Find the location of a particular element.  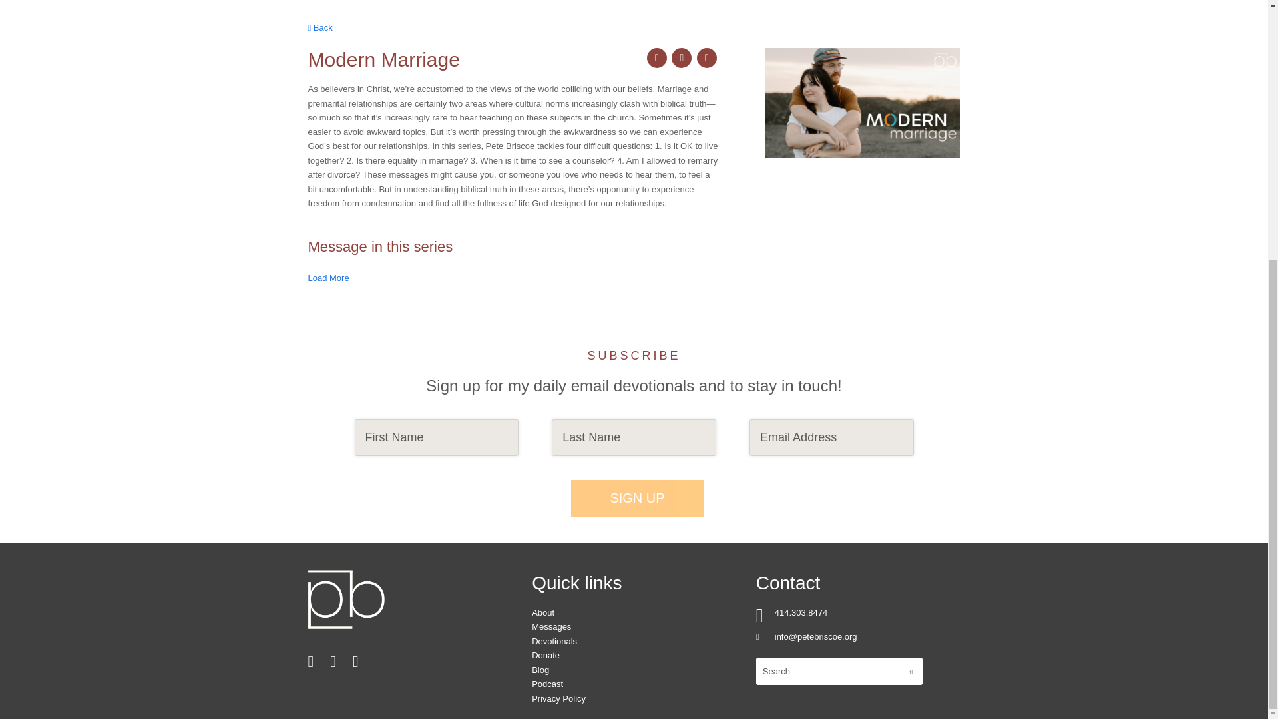

twitter is located at coordinates (656, 57).